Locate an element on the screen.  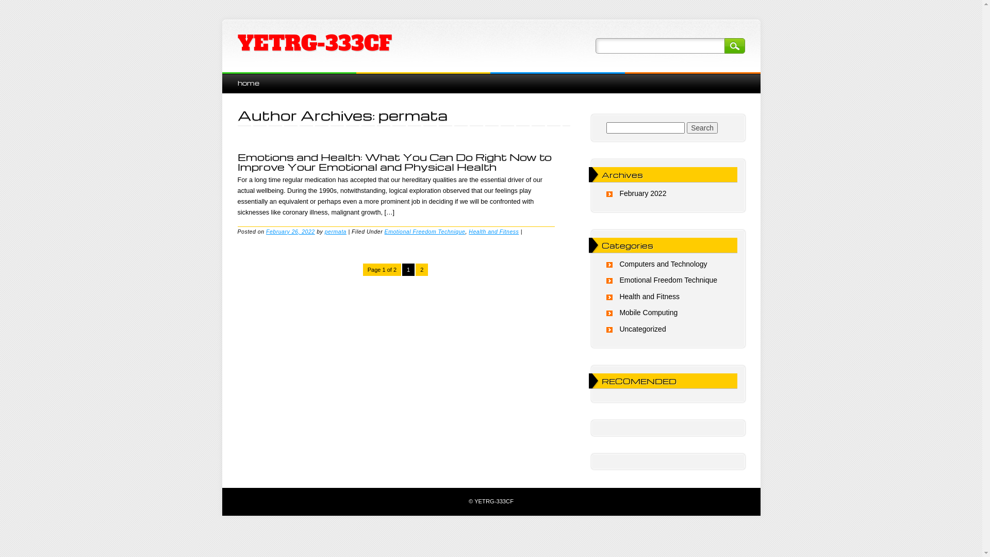
Health and Fitness is located at coordinates (494, 231).